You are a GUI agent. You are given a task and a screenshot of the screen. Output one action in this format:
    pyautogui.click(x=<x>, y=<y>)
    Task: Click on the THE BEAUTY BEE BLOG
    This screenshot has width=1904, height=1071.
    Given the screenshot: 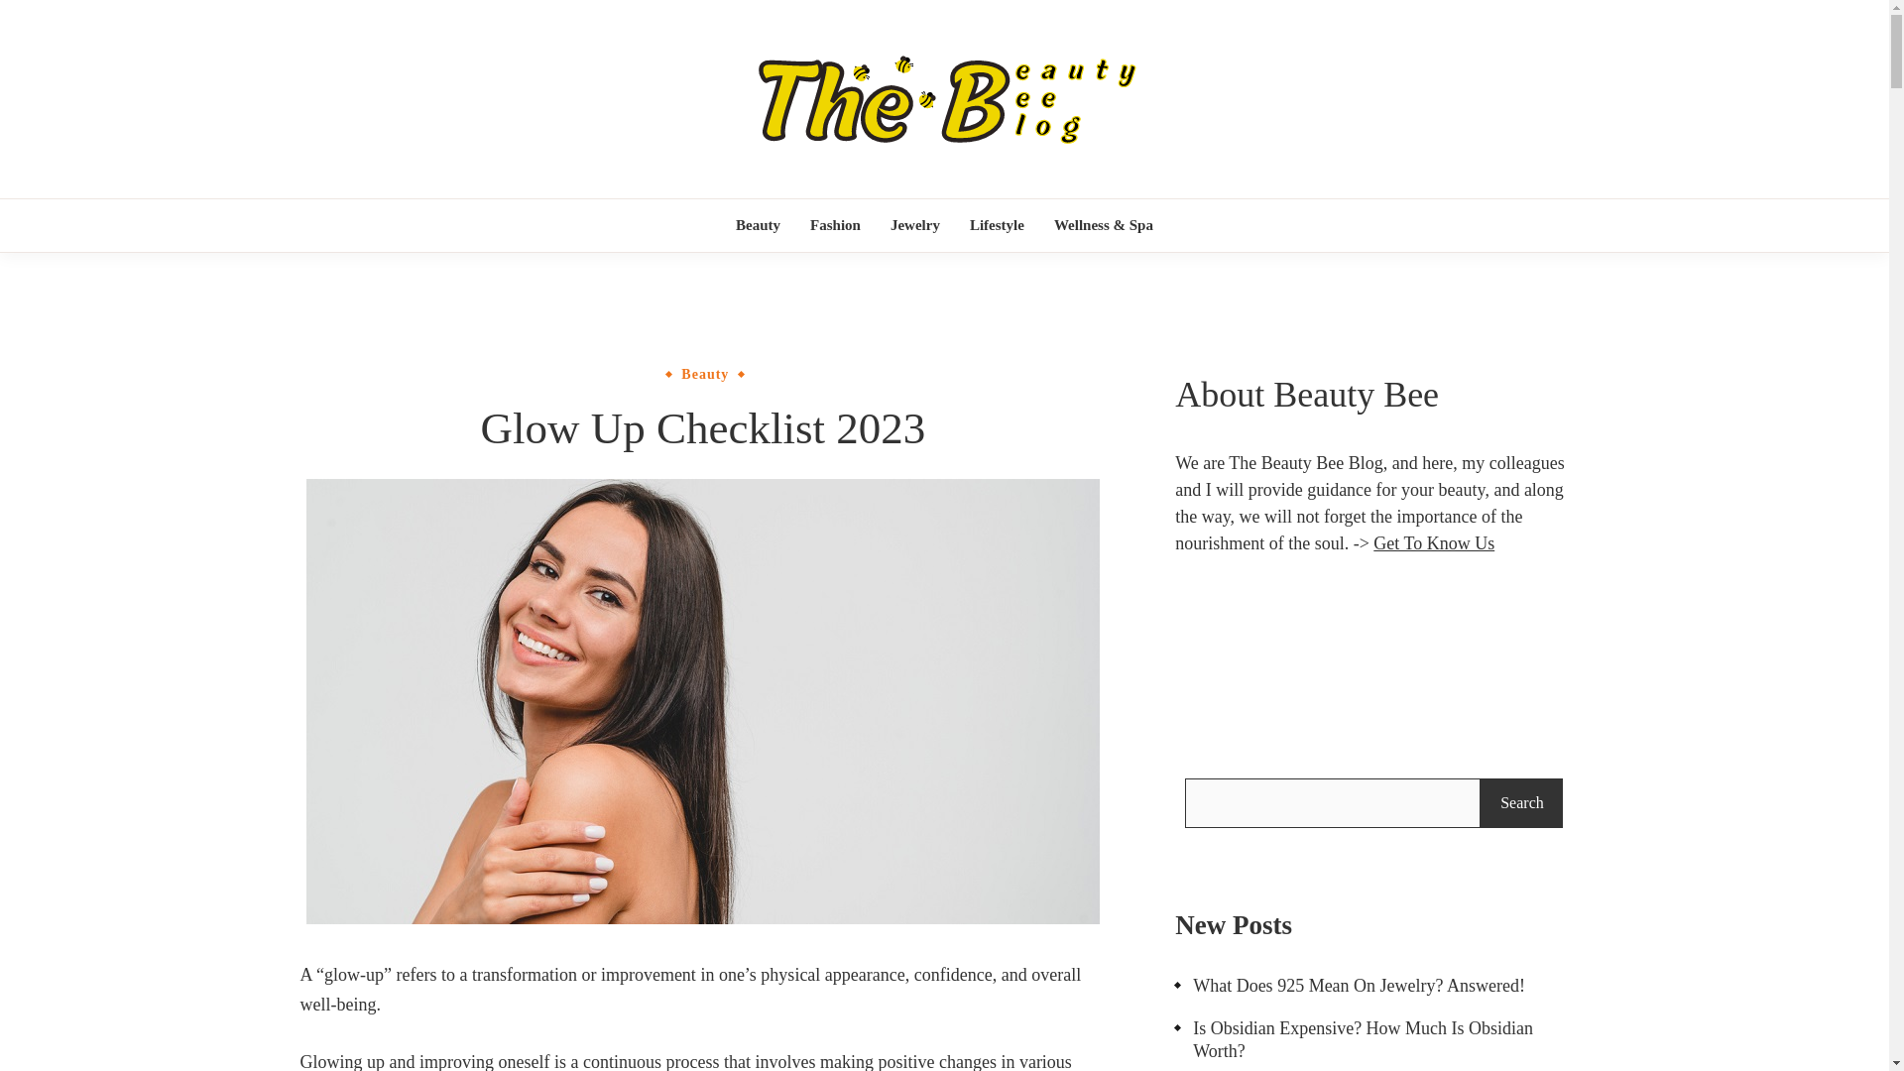 What is the action you would take?
    pyautogui.click(x=1186, y=198)
    